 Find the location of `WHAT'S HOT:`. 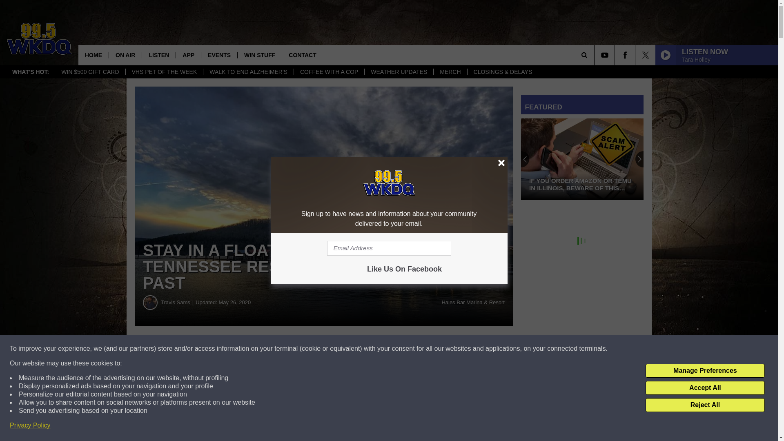

WHAT'S HOT: is located at coordinates (30, 72).